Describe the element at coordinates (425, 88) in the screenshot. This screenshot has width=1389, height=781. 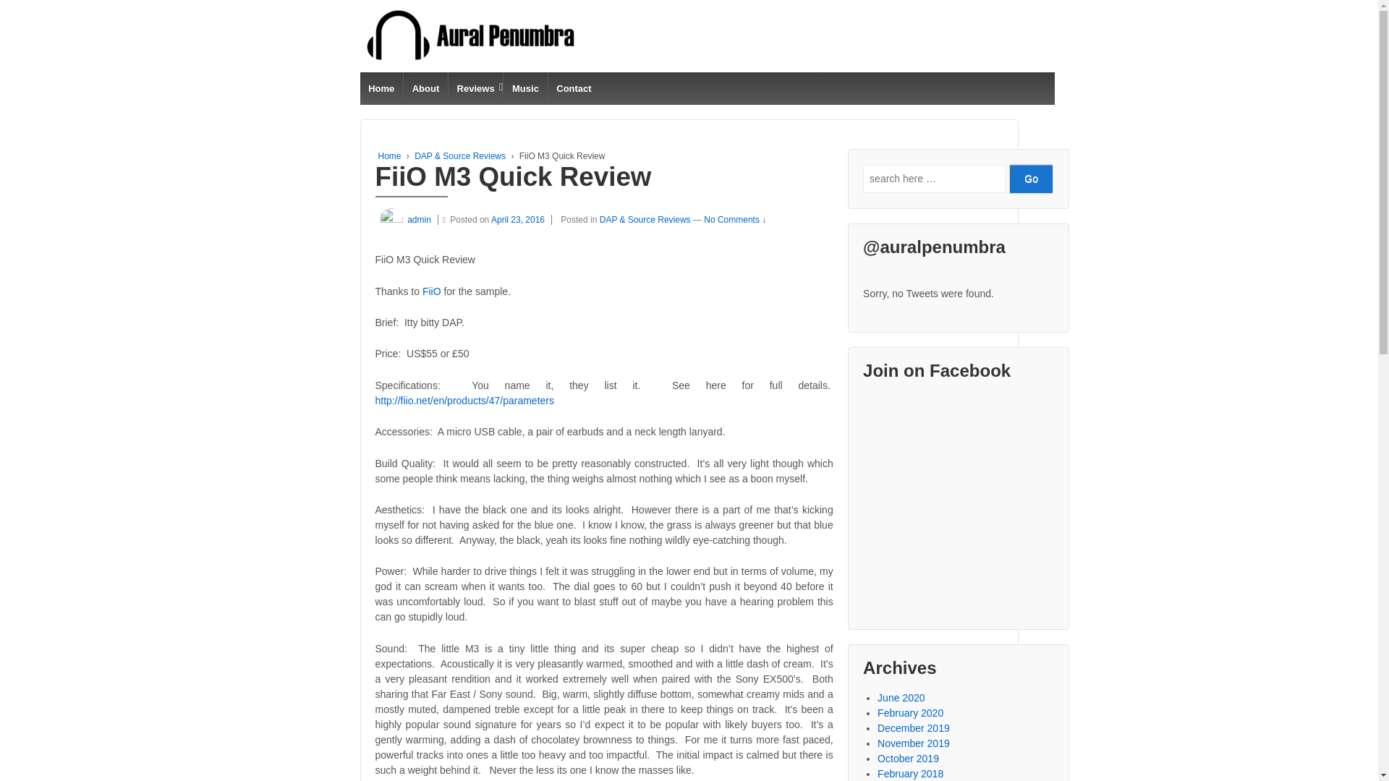
I see `About` at that location.